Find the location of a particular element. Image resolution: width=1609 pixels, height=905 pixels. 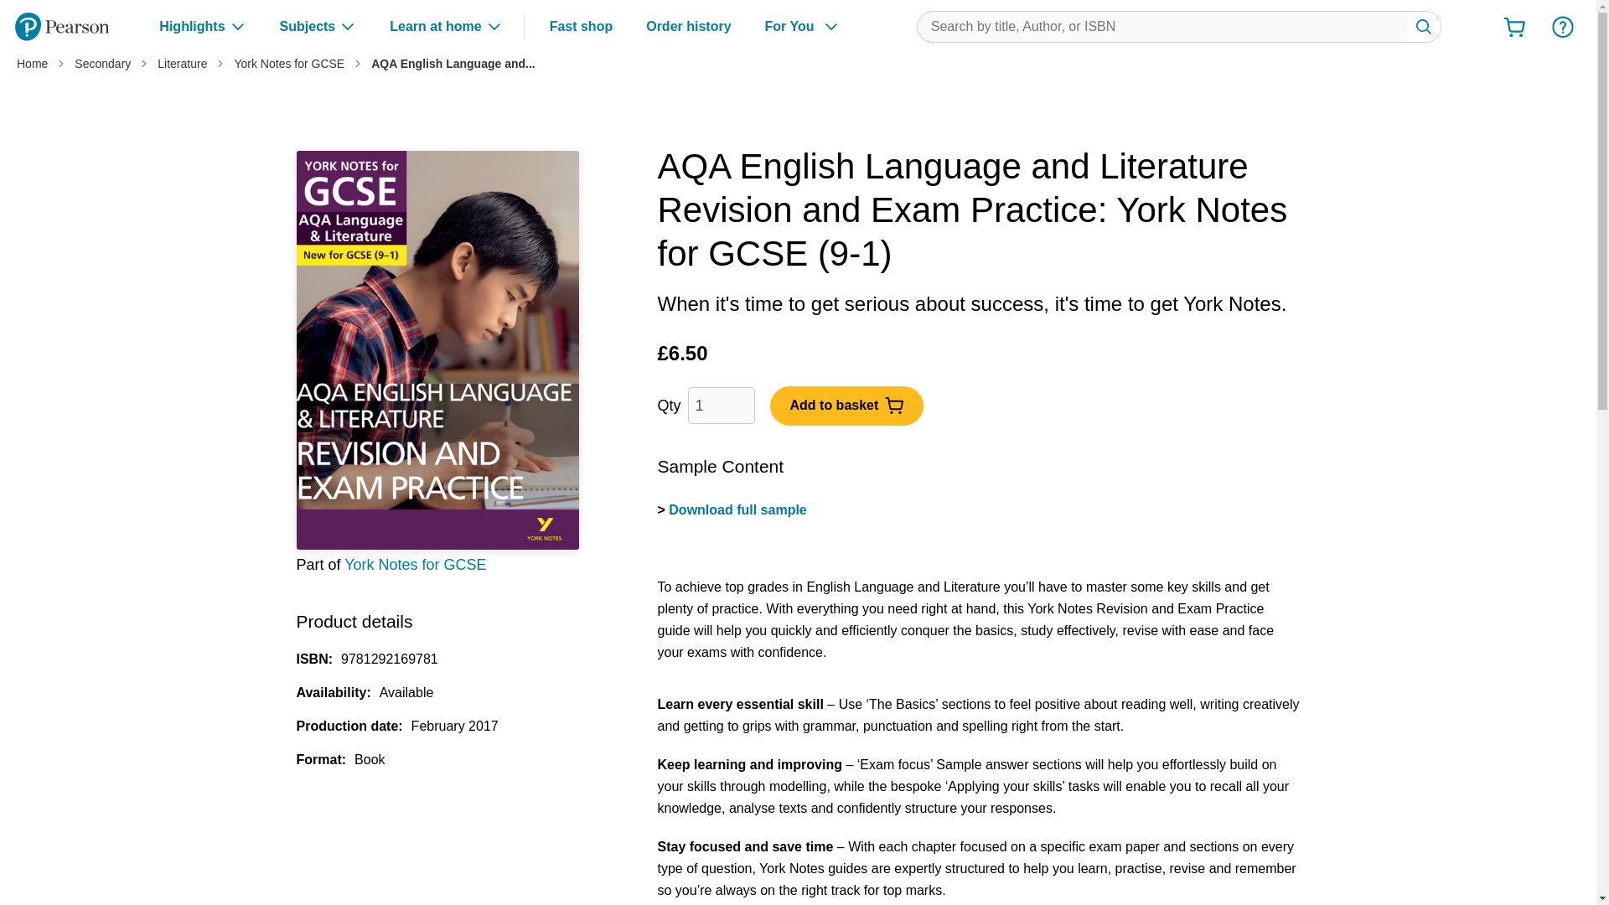

Literature is located at coordinates (183, 64).